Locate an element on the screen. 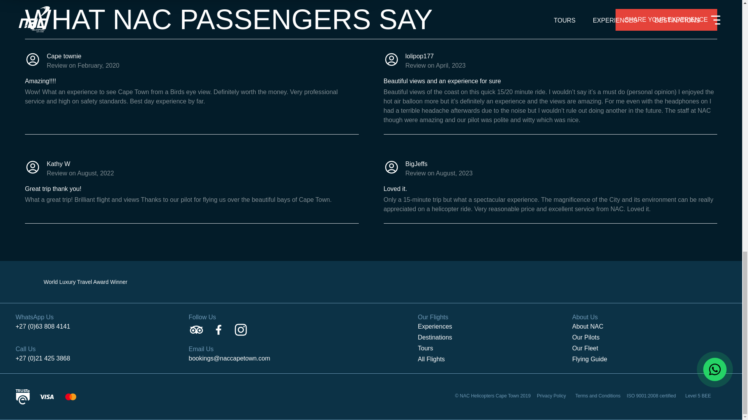  Privacy Policy is located at coordinates (552, 396).